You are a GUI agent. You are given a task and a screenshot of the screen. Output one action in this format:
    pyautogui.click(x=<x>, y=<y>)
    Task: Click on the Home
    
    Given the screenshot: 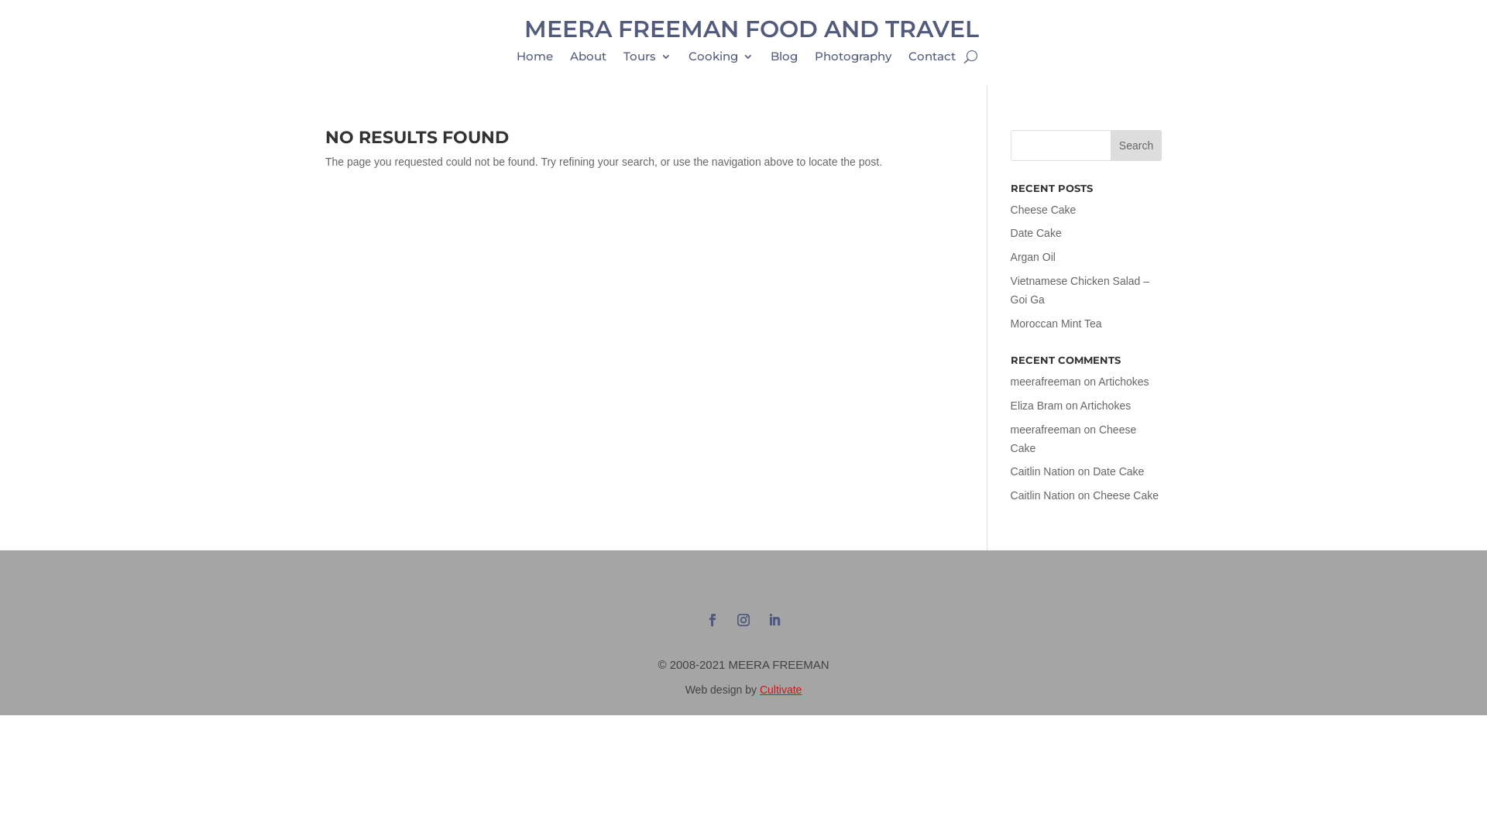 What is the action you would take?
    pyautogui.click(x=534, y=60)
    